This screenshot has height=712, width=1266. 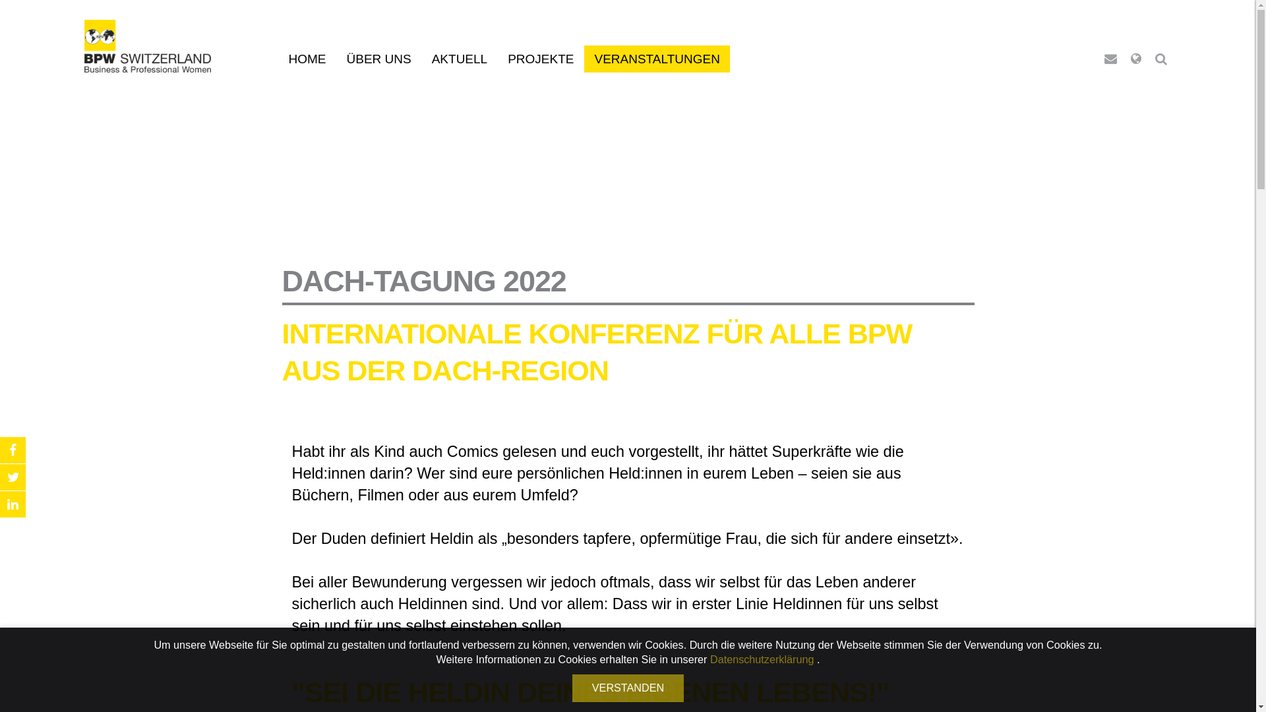 What do you see at coordinates (657, 59) in the screenshot?
I see `VERANSTALTUNGEN` at bounding box center [657, 59].